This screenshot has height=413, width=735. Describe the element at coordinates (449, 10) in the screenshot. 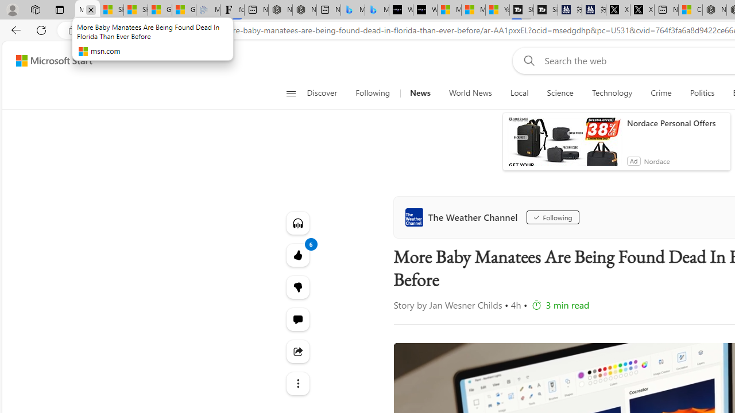

I see `Microsoft Start Sports` at that location.